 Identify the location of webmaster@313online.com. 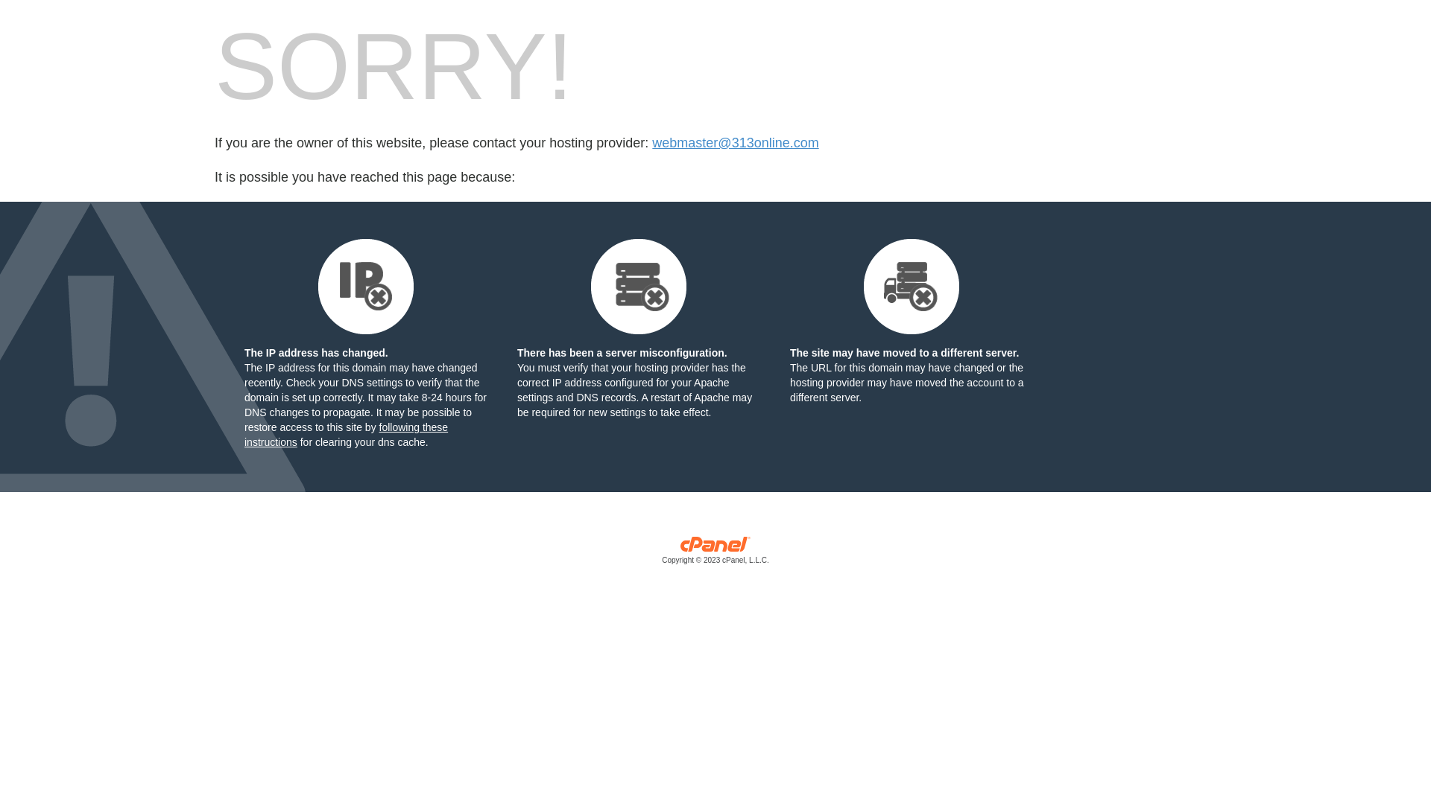
(735, 143).